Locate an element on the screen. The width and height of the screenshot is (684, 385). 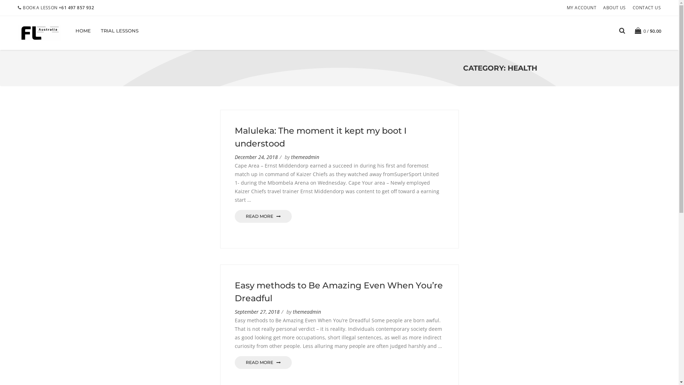
0 $0.00 is located at coordinates (648, 31).